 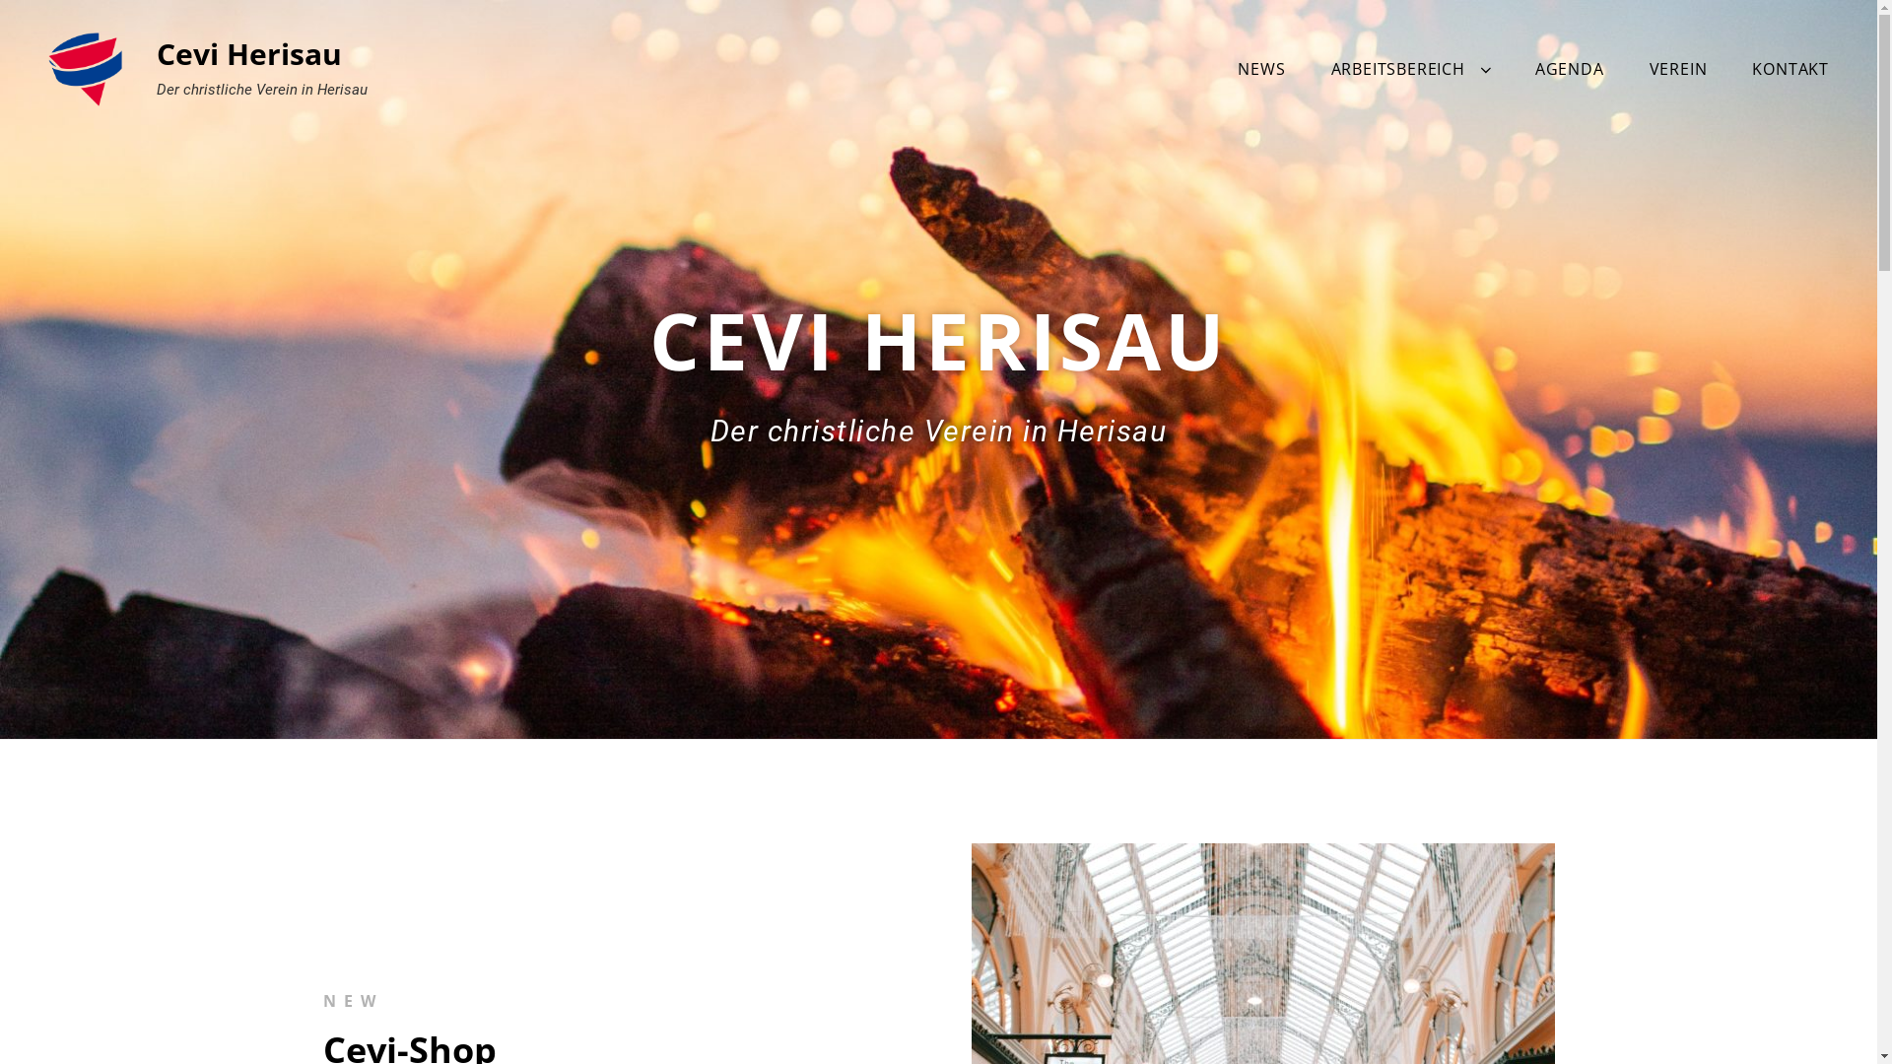 I want to click on KONTAKT, so click(x=1791, y=69).